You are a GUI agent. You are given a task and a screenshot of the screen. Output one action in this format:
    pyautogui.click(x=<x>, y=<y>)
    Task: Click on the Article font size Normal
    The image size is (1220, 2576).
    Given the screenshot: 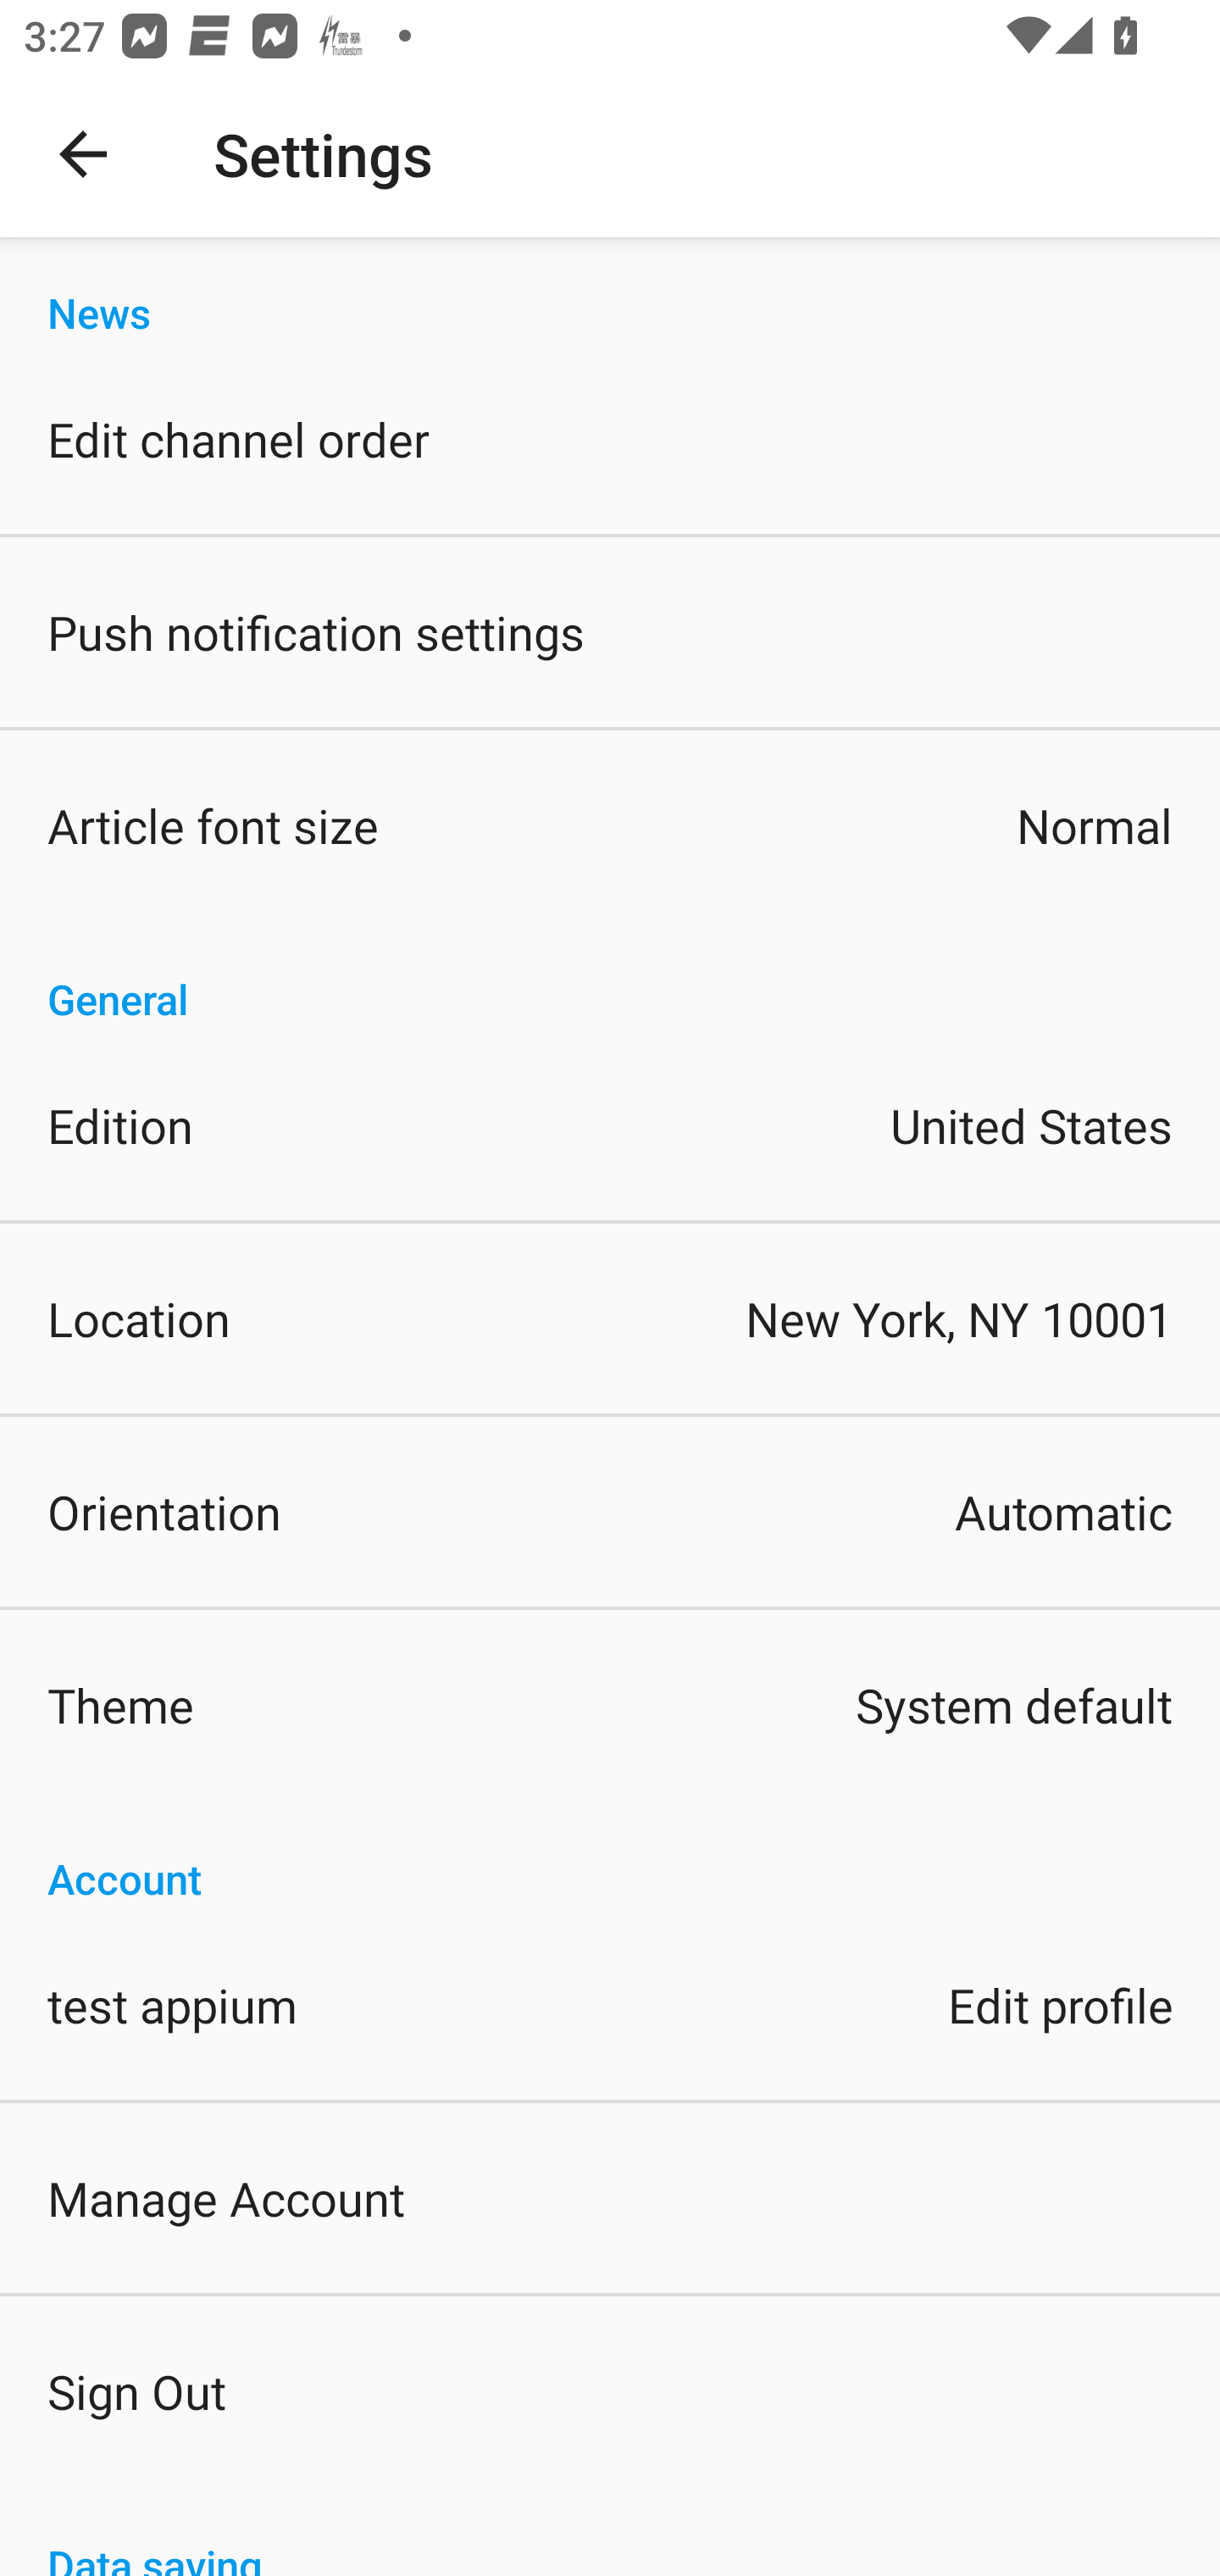 What is the action you would take?
    pyautogui.click(x=610, y=825)
    